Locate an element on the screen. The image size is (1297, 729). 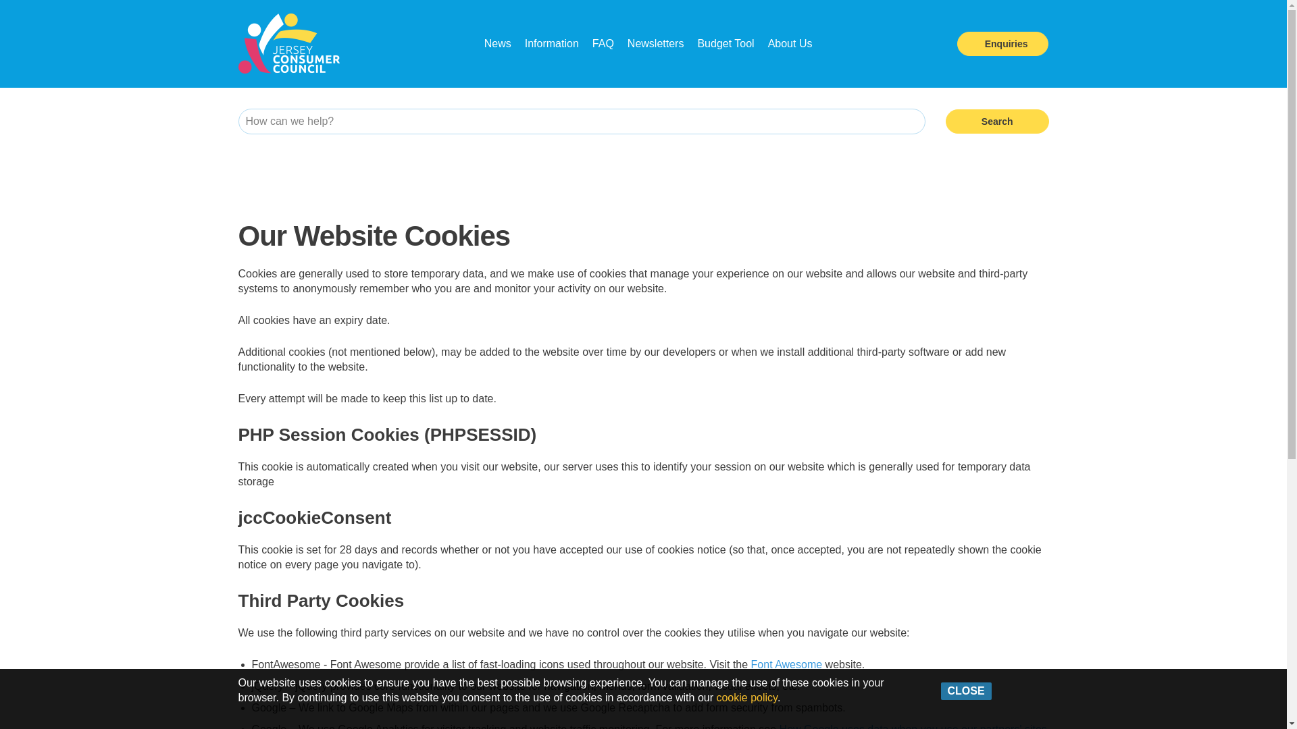
Information is located at coordinates (551, 43).